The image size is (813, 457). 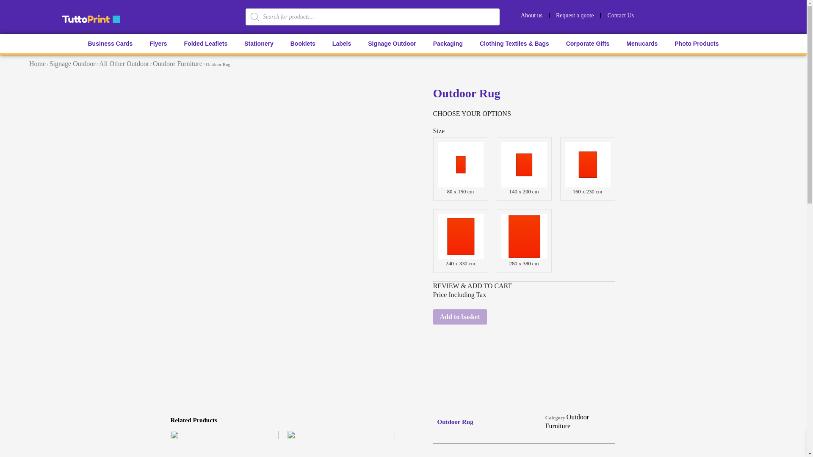 What do you see at coordinates (448, 43) in the screenshot?
I see `Packaging` at bounding box center [448, 43].